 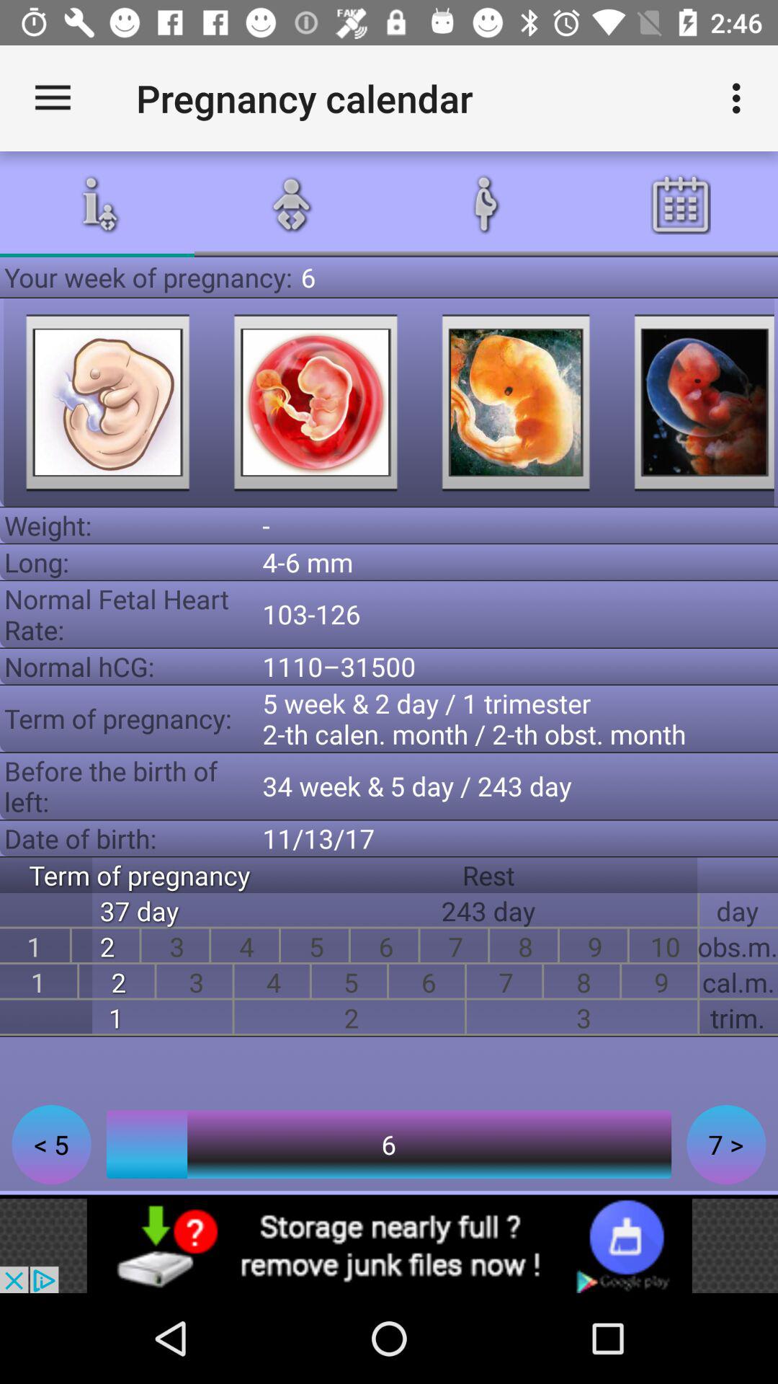 What do you see at coordinates (107, 402) in the screenshot?
I see `picture pages` at bounding box center [107, 402].